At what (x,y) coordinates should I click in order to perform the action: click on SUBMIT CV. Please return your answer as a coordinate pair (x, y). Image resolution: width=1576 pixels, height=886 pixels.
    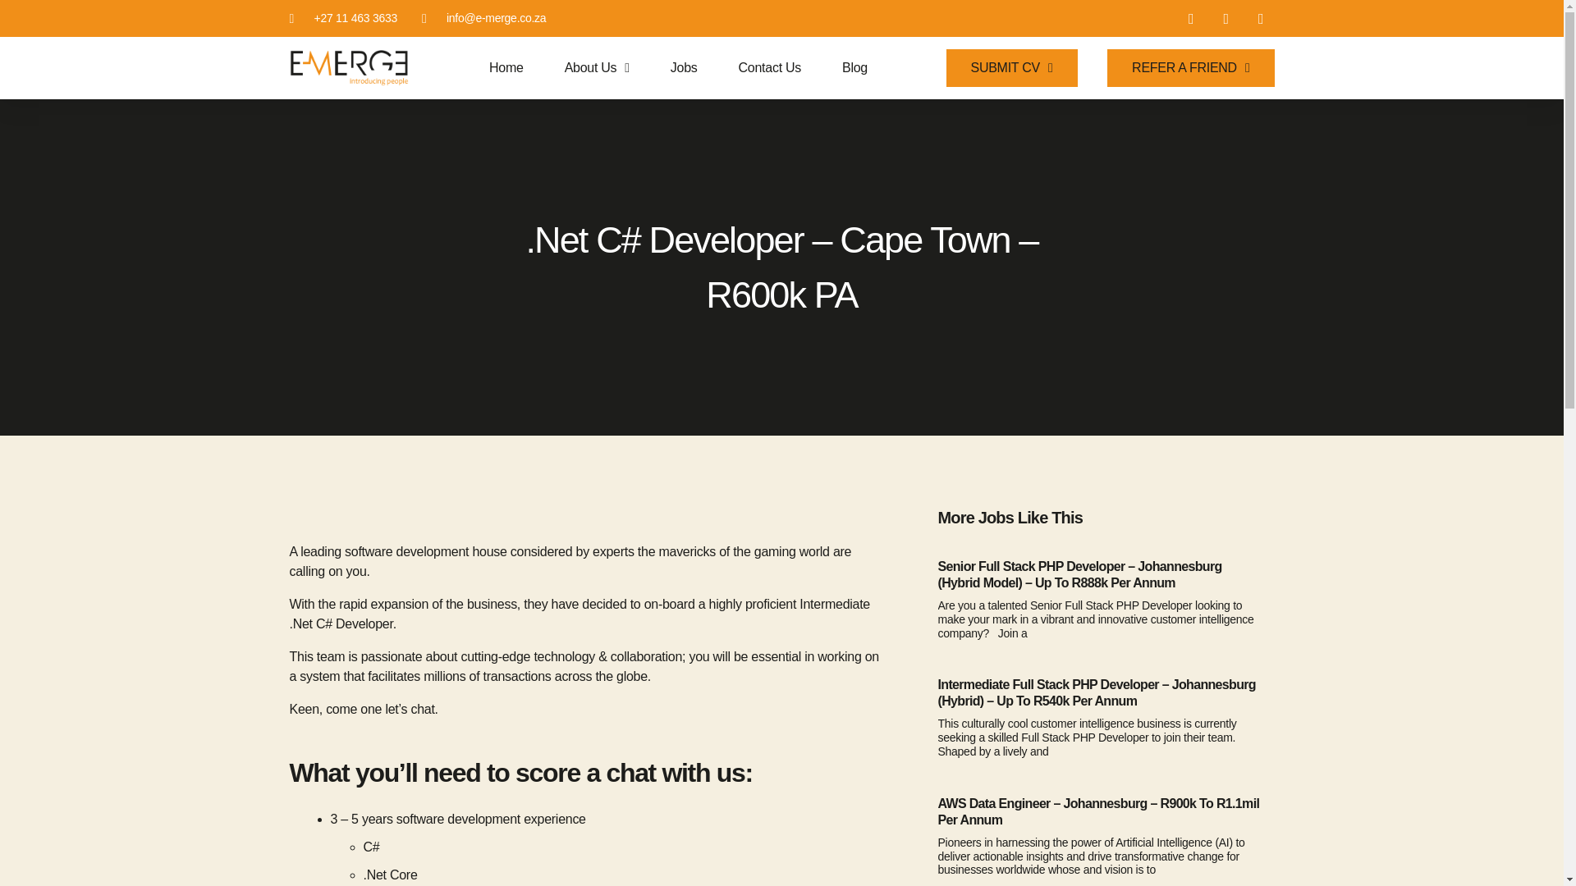
    Looking at the image, I should click on (1012, 67).